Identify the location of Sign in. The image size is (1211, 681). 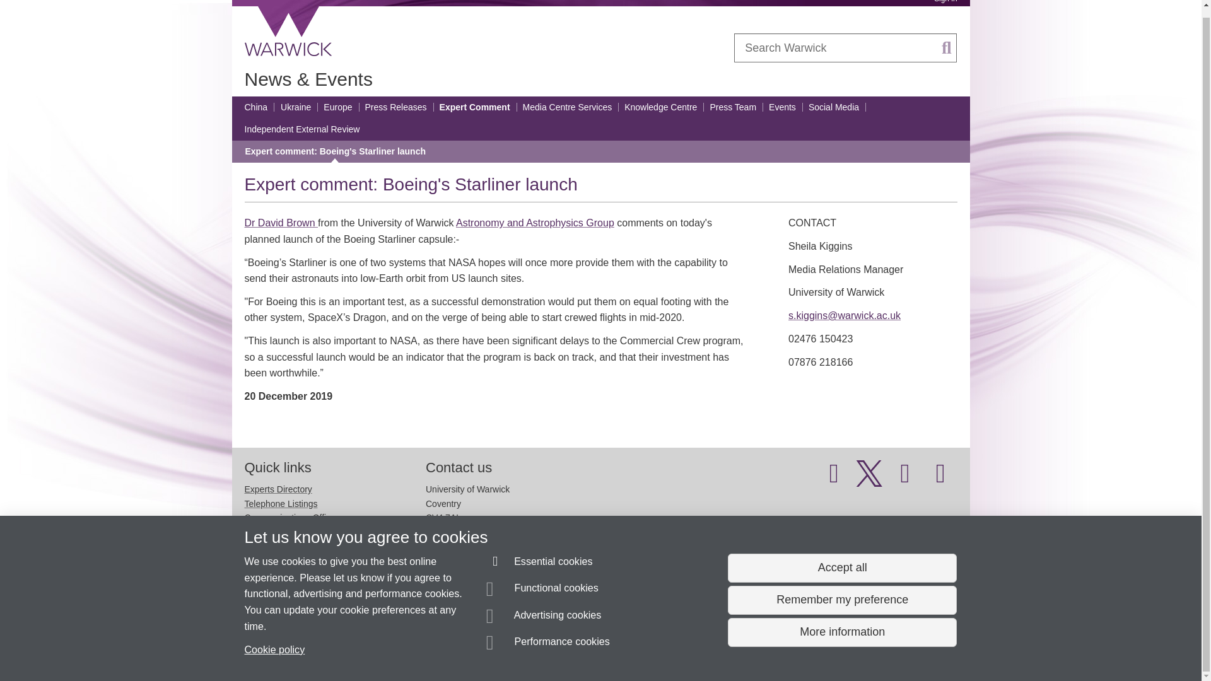
(945, 1).